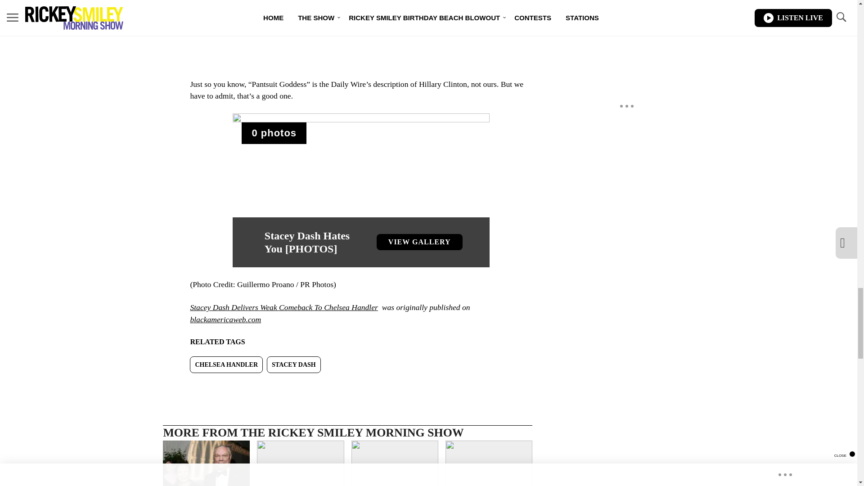  What do you see at coordinates (226, 364) in the screenshot?
I see `CHELSEA HANDLER` at bounding box center [226, 364].